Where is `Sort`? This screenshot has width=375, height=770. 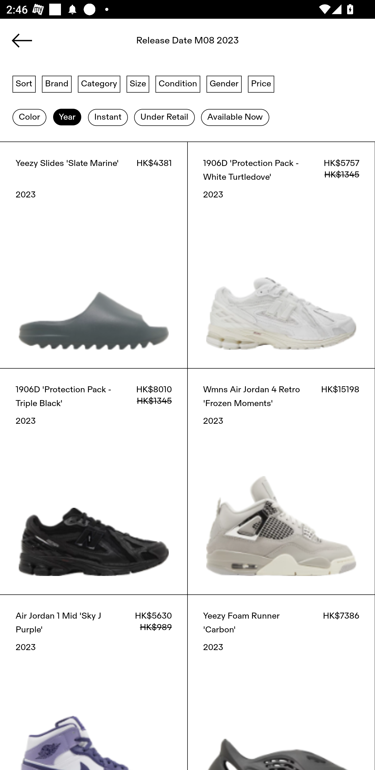 Sort is located at coordinates (24, 84).